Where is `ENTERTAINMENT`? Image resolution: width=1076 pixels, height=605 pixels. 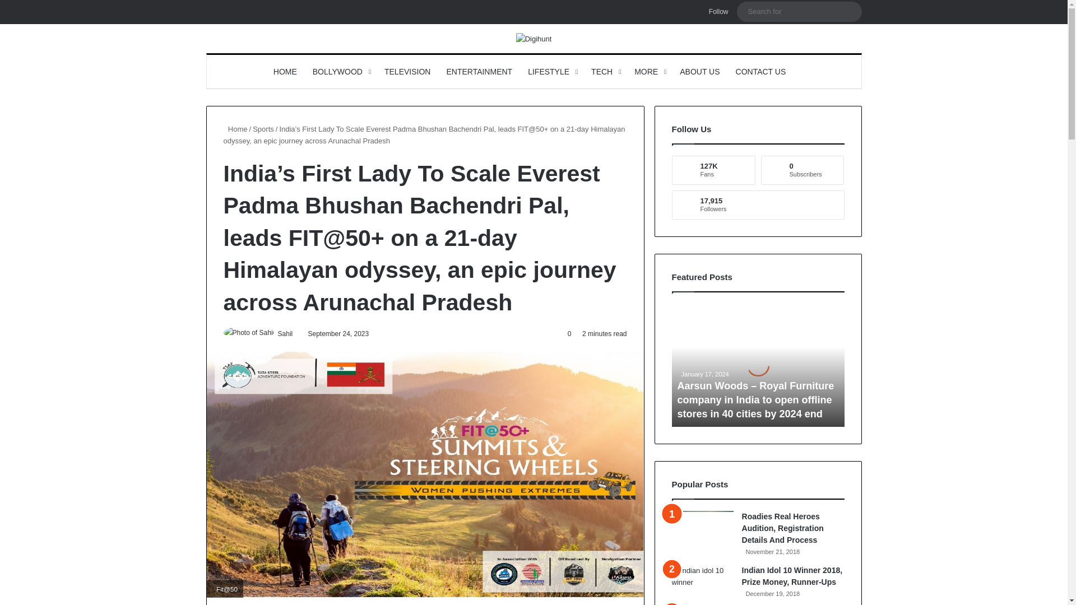 ENTERTAINMENT is located at coordinates (479, 72).